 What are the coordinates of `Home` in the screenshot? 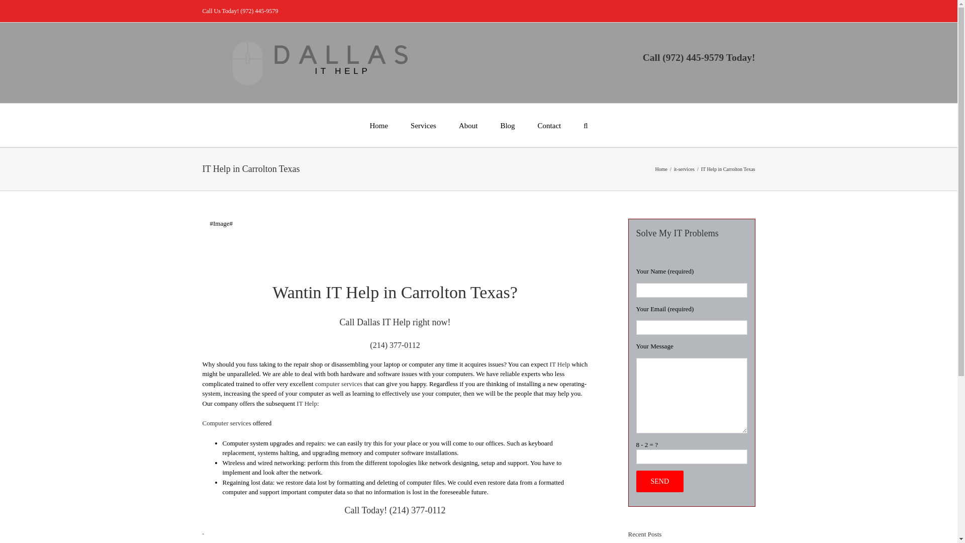 It's located at (661, 169).